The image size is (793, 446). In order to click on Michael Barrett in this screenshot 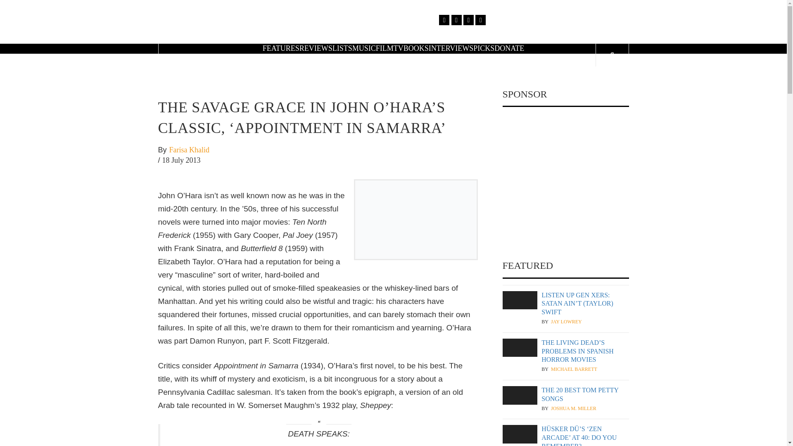, I will do `click(574, 369)`.